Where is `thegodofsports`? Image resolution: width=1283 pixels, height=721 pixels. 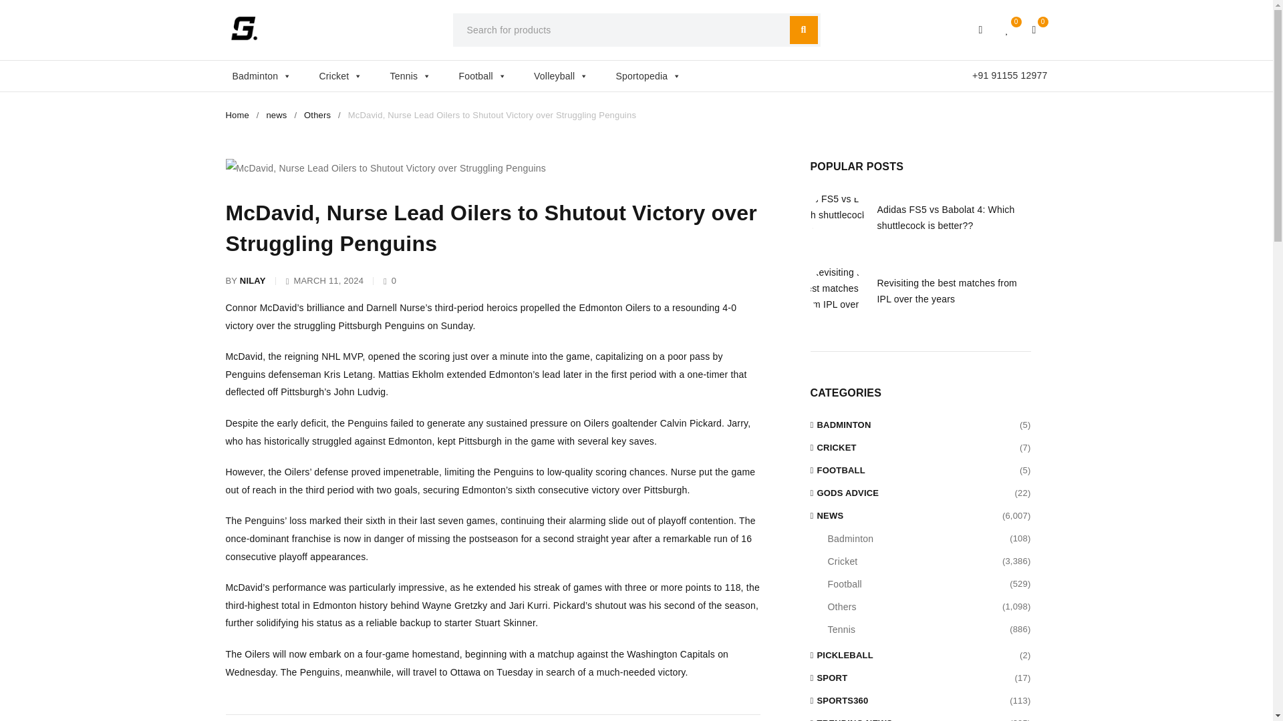 thegodofsports is located at coordinates (244, 28).